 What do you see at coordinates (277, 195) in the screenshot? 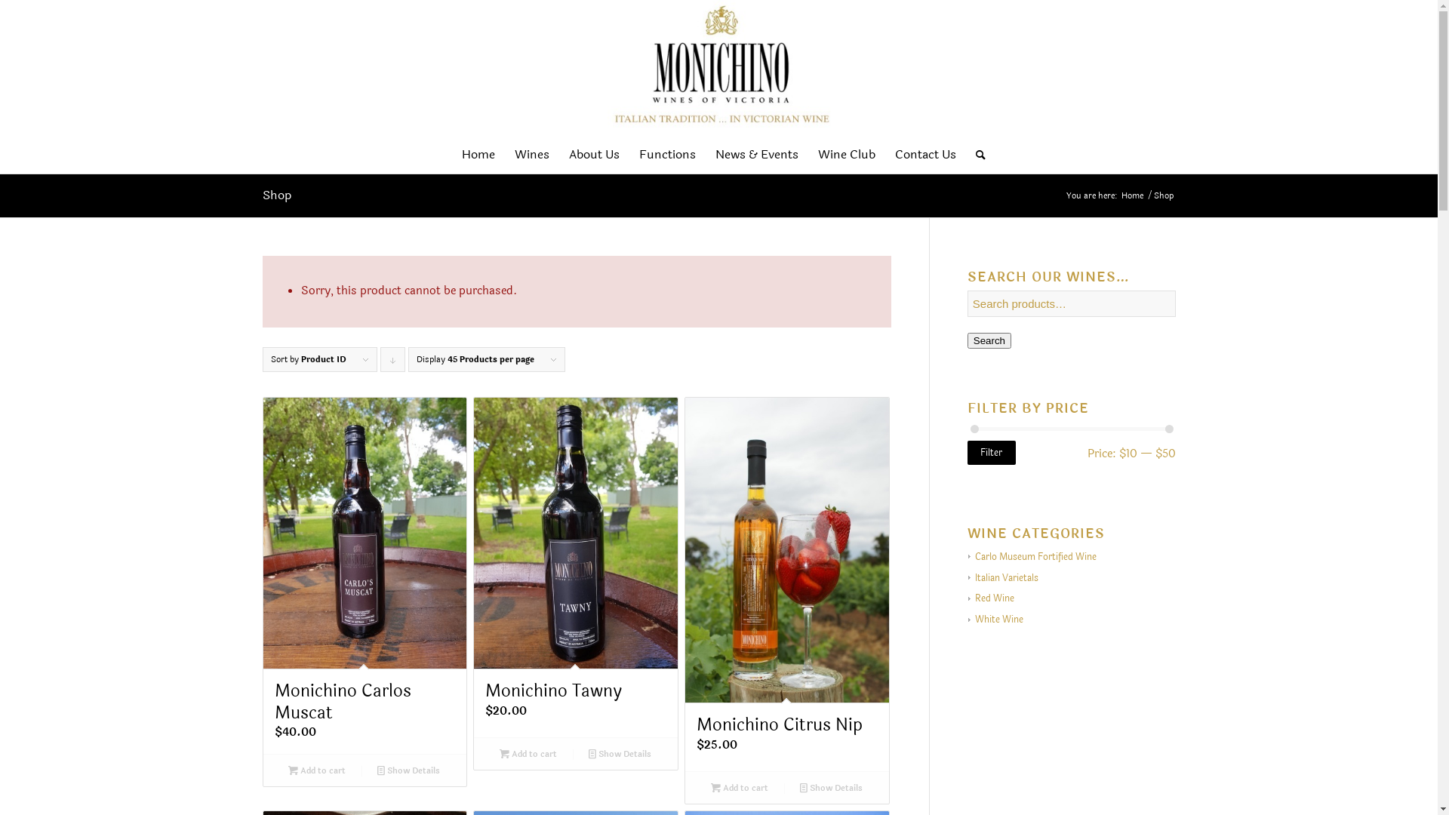
I see `Shop` at bounding box center [277, 195].